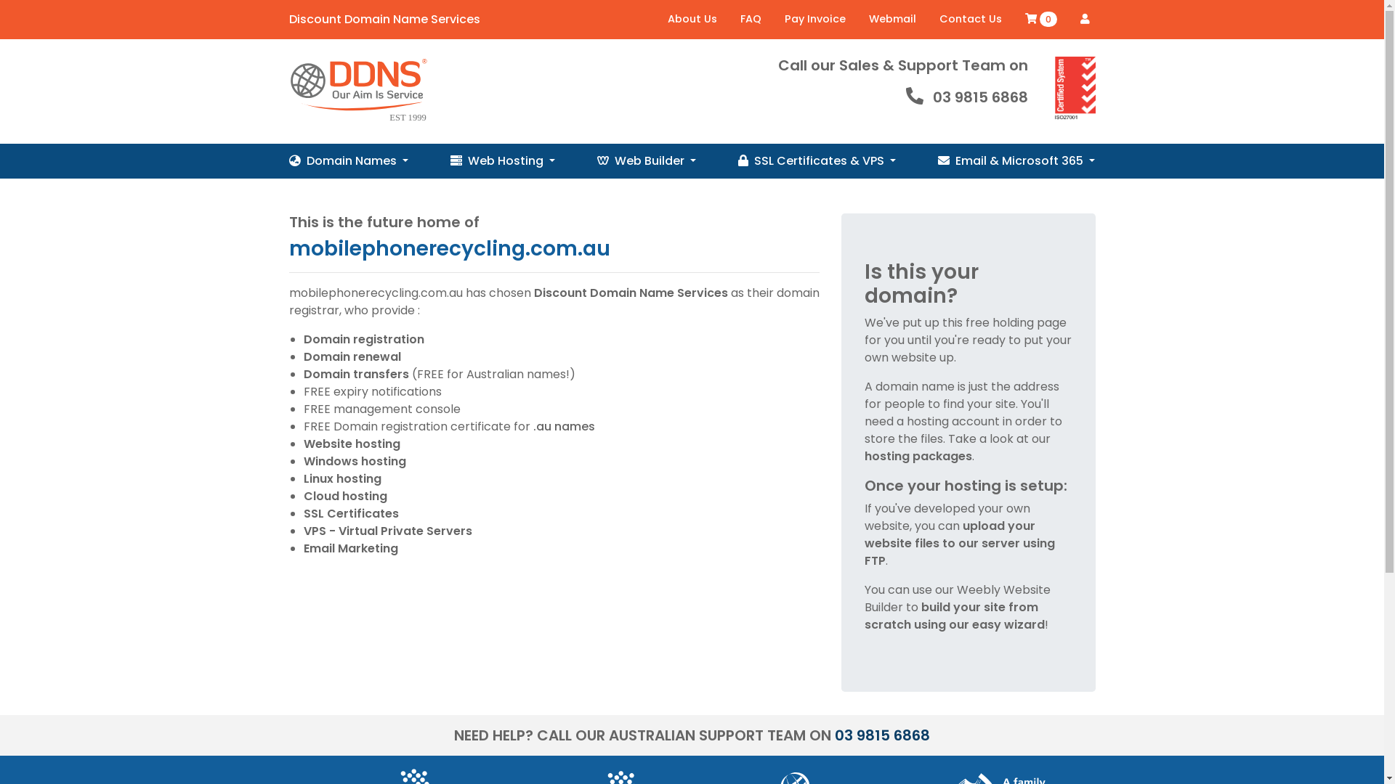 The image size is (1395, 784). Describe the element at coordinates (343, 479) in the screenshot. I see `Linux hosting` at that location.